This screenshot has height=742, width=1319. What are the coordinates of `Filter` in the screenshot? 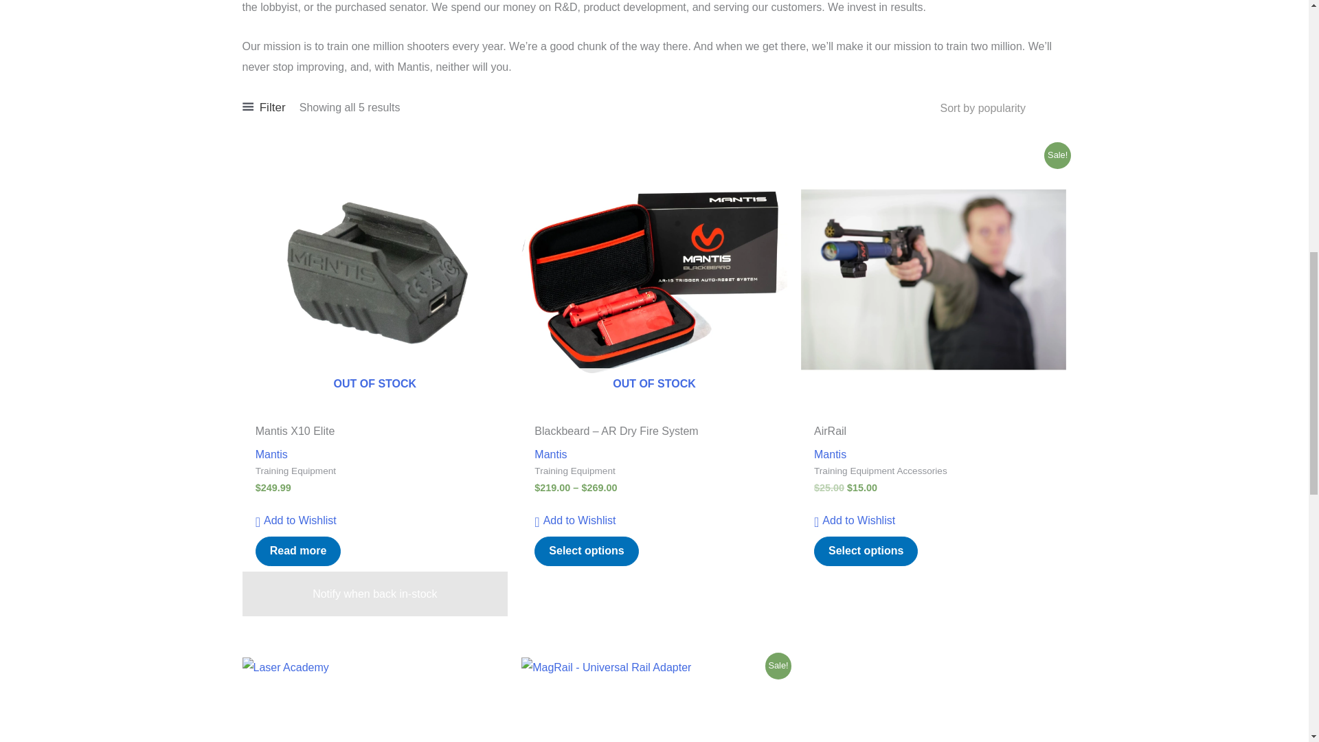 It's located at (262, 107).